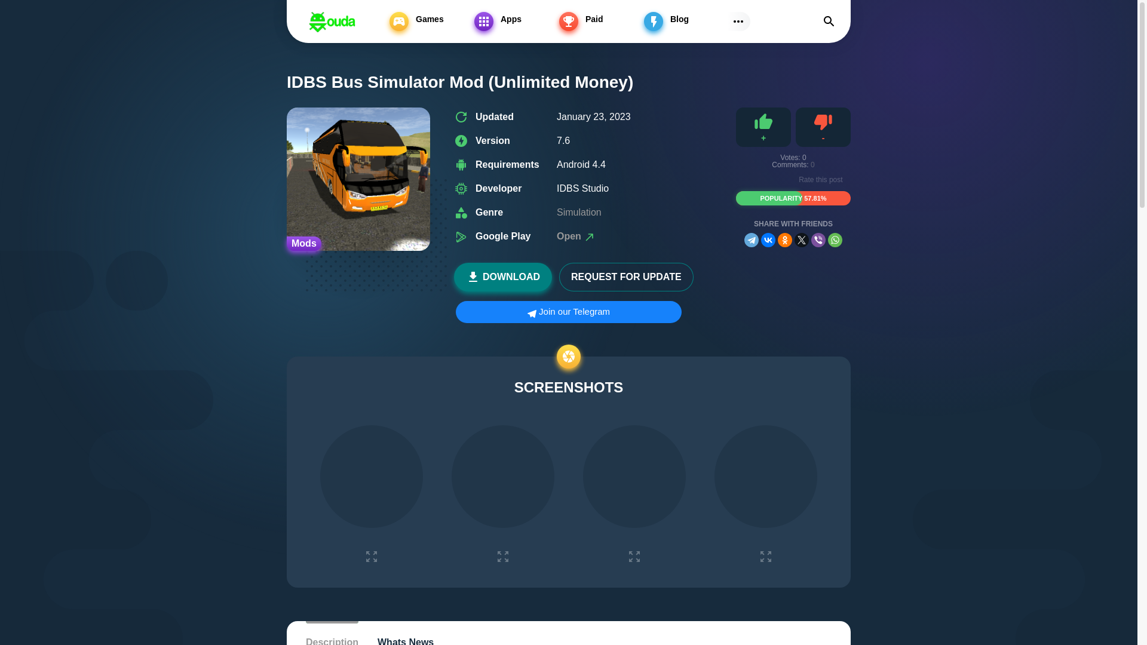 The width and height of the screenshot is (1147, 645). Describe the element at coordinates (683, 21) in the screenshot. I see `Blog` at that location.